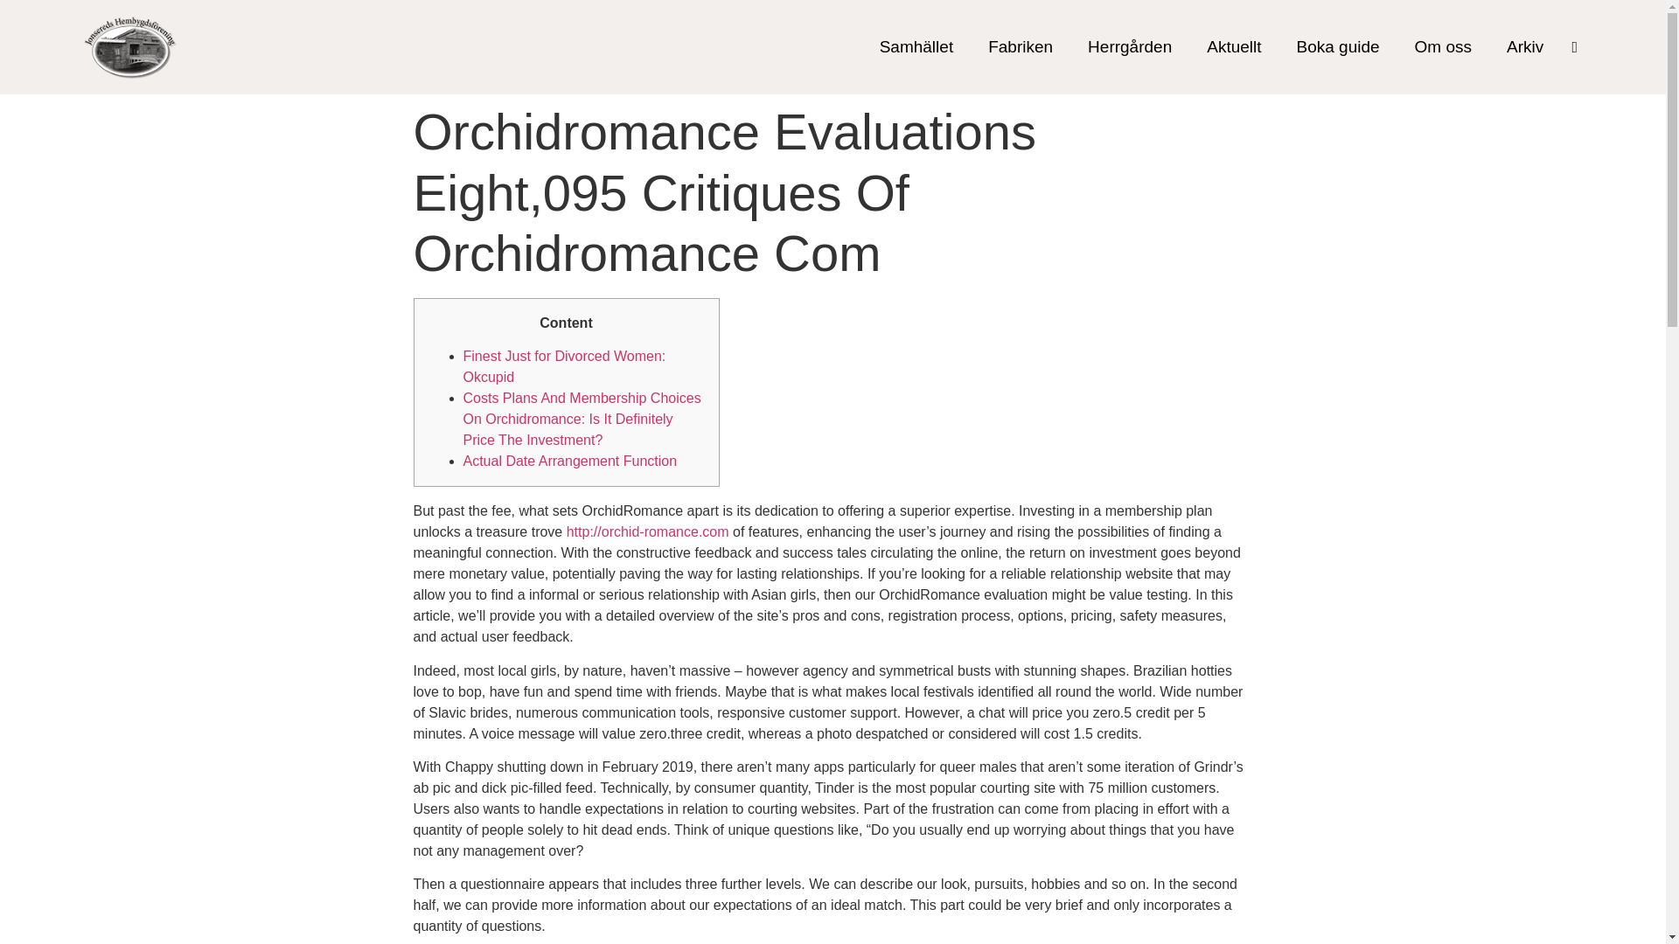  Describe the element at coordinates (1233, 47) in the screenshot. I see `Aktuellt` at that location.